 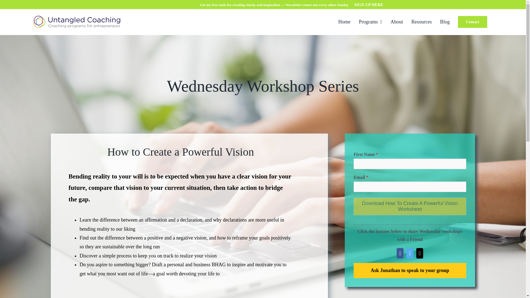 What do you see at coordinates (421, 22) in the screenshot?
I see `Resources` at bounding box center [421, 22].